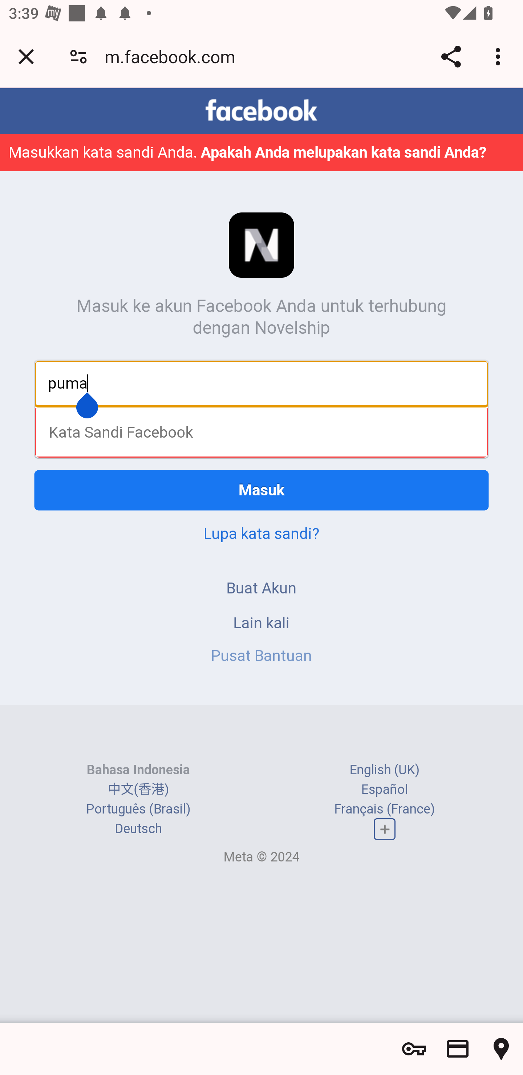 Image resolution: width=523 pixels, height=1075 pixels. What do you see at coordinates (261, 534) in the screenshot?
I see `Lupa kata sandi?` at bounding box center [261, 534].